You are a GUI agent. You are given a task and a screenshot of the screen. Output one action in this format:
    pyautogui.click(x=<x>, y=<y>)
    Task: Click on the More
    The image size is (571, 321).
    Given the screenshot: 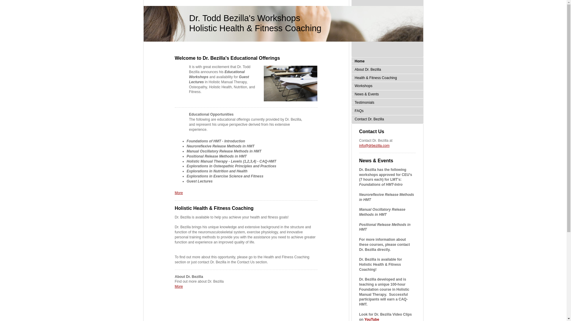 What is the action you would take?
    pyautogui.click(x=178, y=286)
    